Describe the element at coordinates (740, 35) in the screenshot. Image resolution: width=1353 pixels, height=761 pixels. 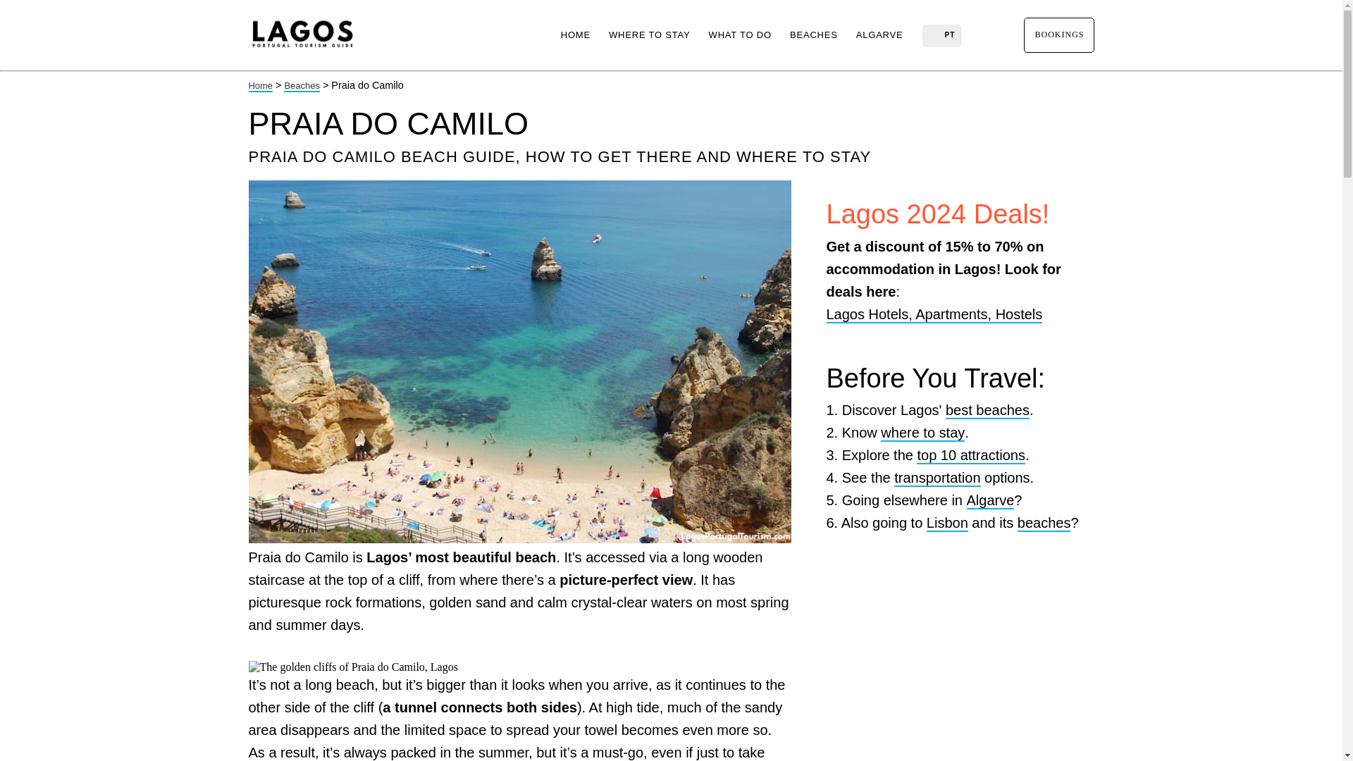
I see `WHAT TO DO` at that location.